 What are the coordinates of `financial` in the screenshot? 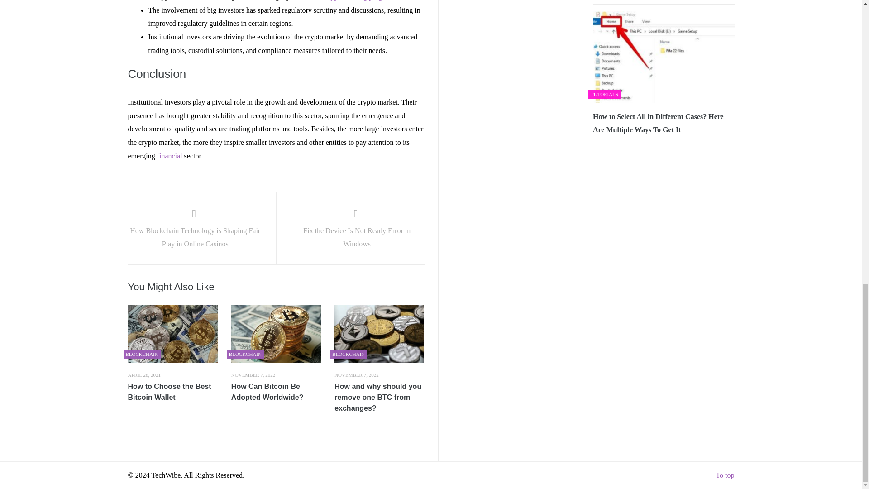 It's located at (170, 156).